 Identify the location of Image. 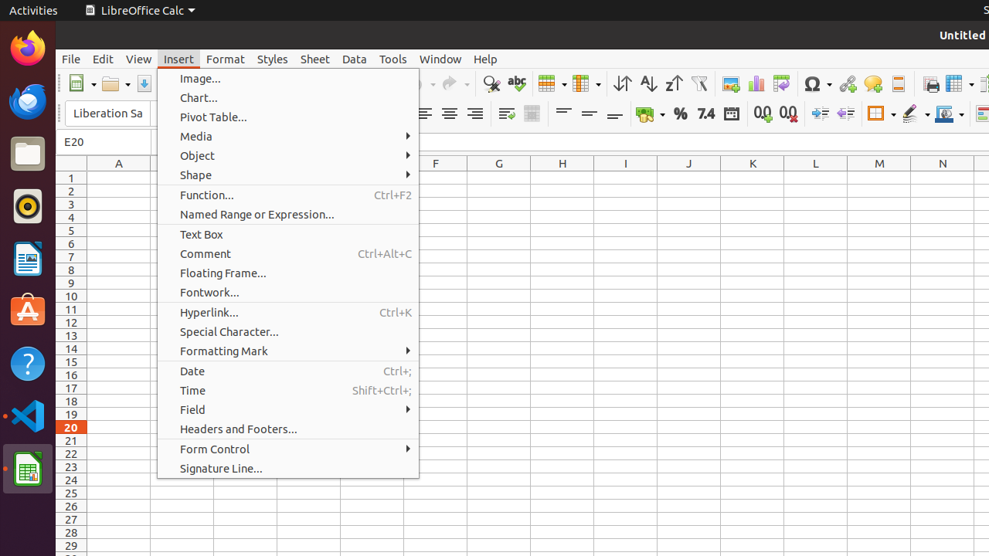
(731, 83).